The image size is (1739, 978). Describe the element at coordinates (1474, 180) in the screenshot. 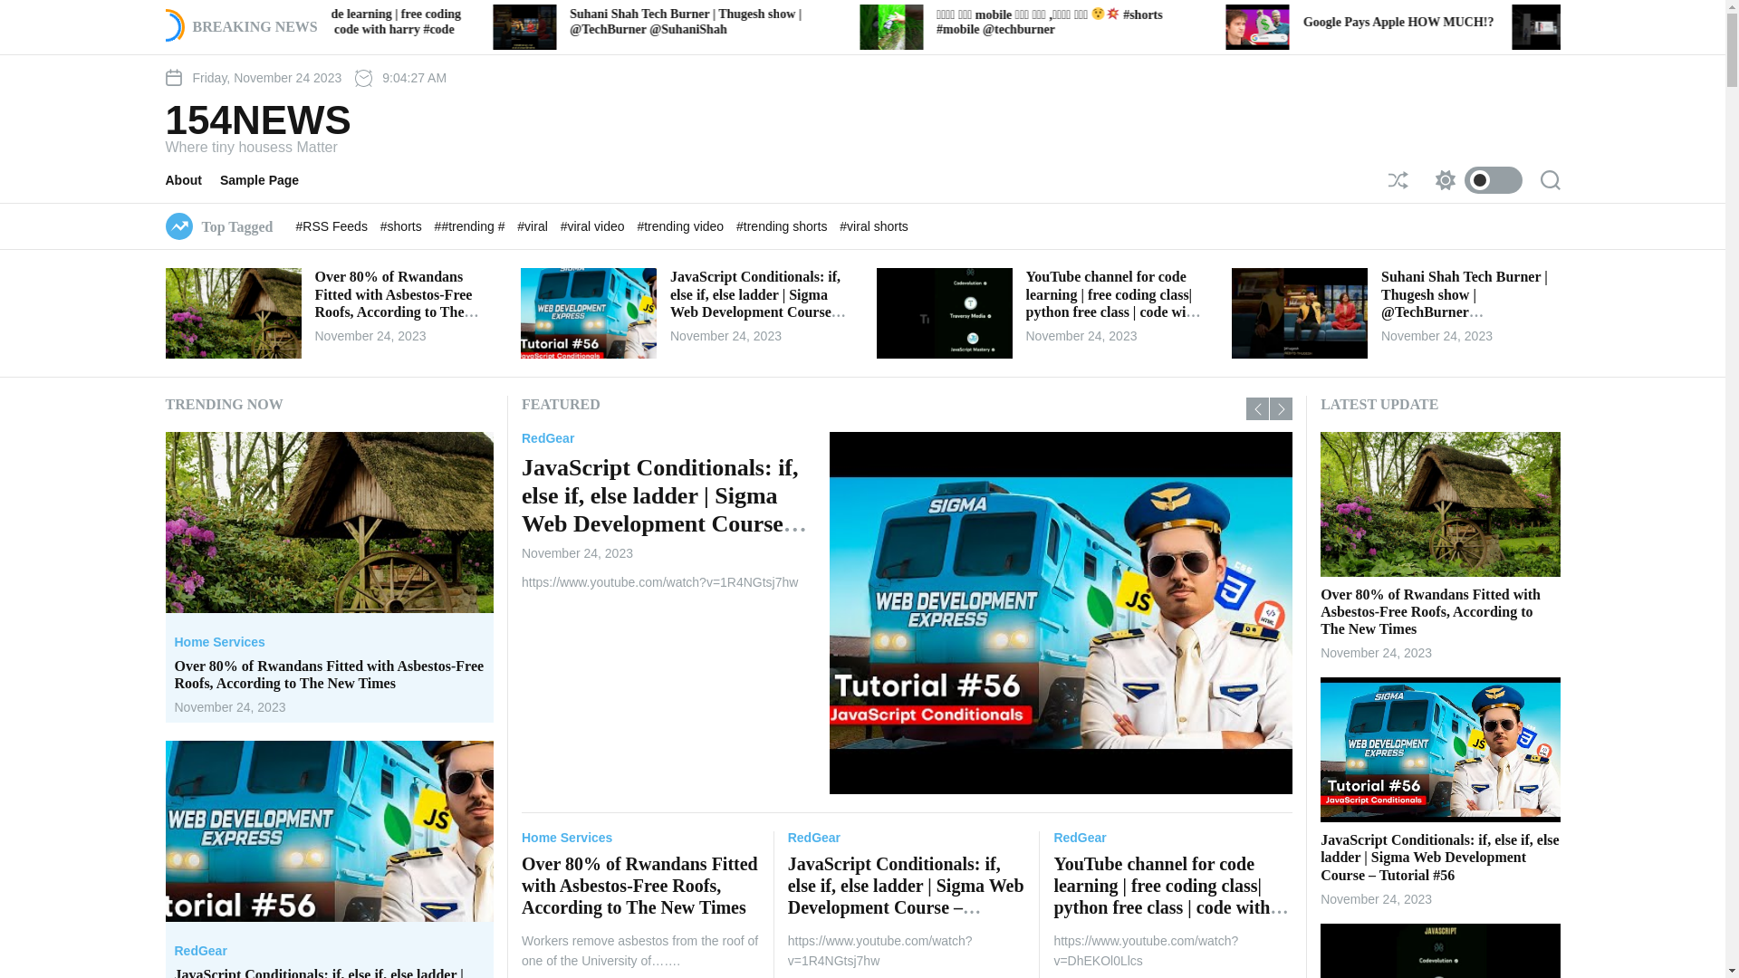

I see `Switch color mode` at that location.